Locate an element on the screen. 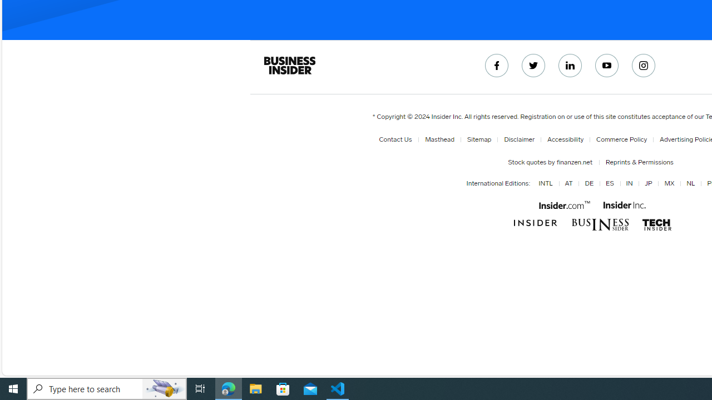 The image size is (712, 400). International Editions: is located at coordinates (498, 183).